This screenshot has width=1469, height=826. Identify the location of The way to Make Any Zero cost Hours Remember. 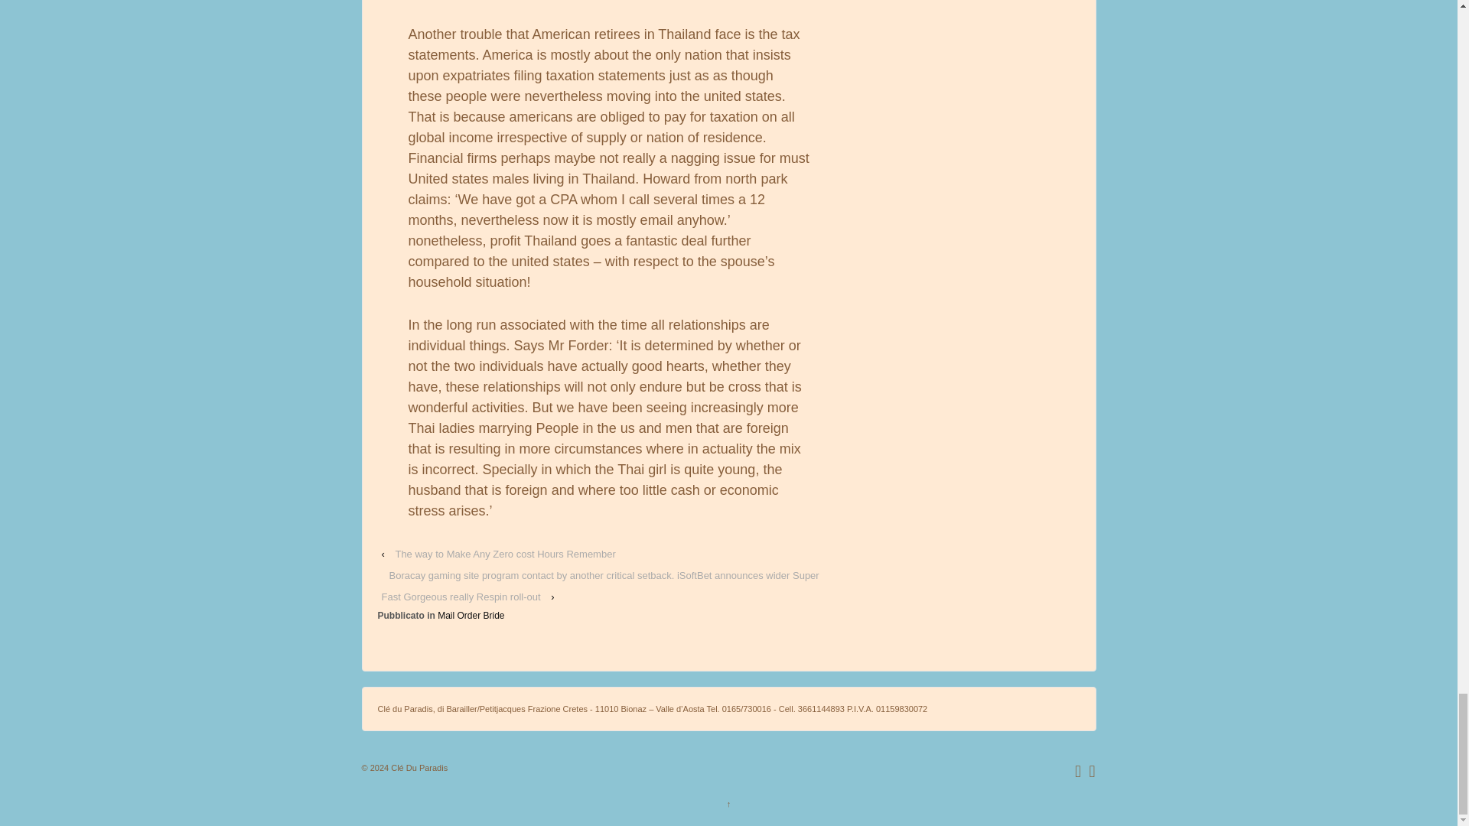
(505, 554).